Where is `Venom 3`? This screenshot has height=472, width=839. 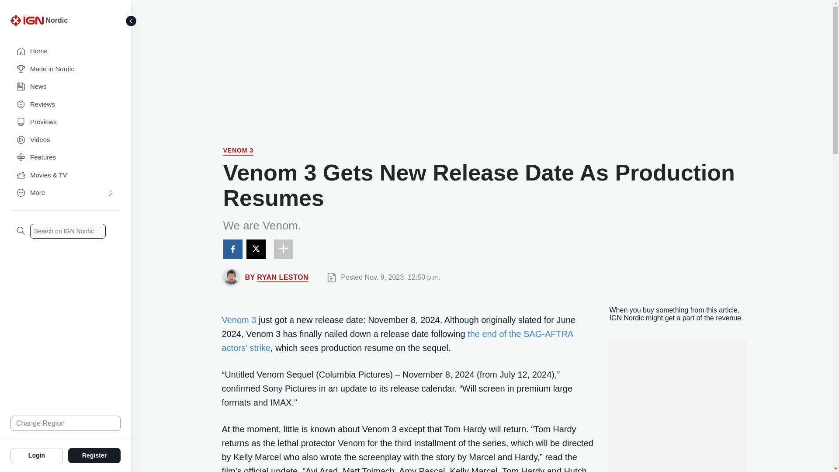
Venom 3 is located at coordinates (238, 151).